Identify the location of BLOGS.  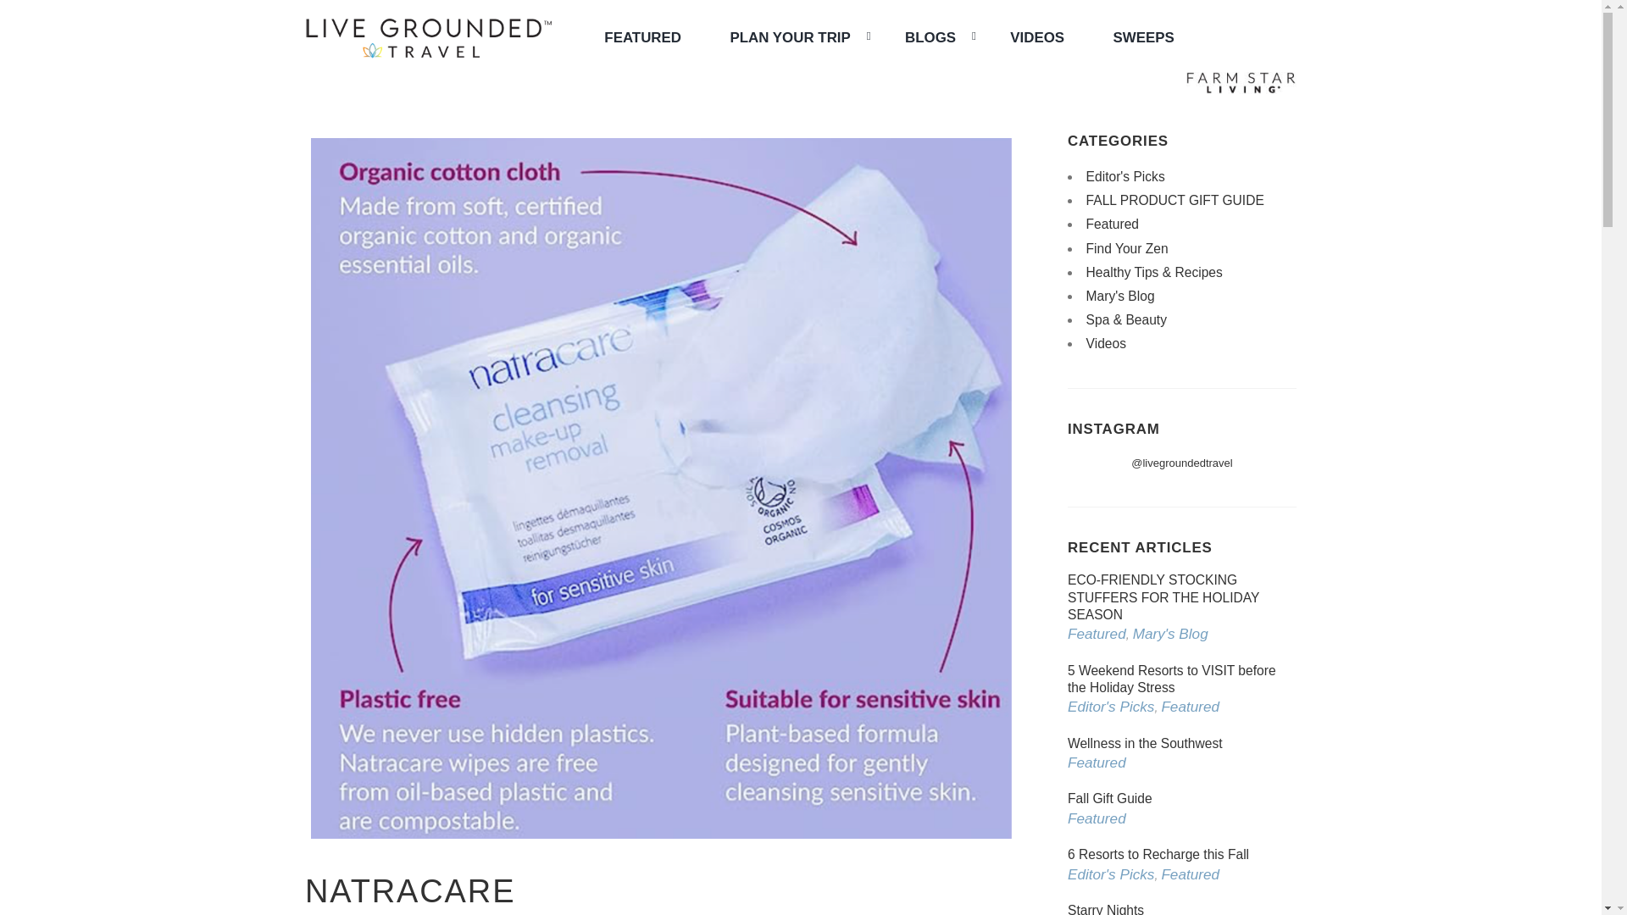
(932, 37).